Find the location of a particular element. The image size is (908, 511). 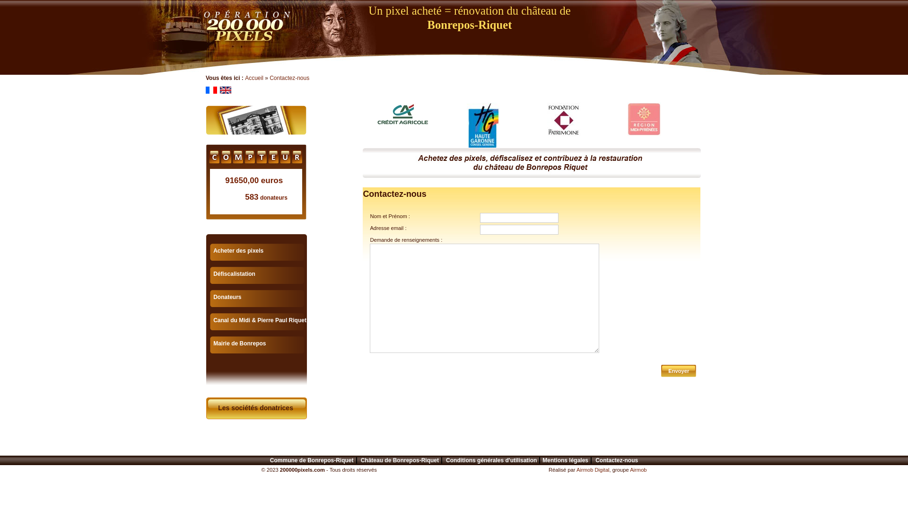

Commune de Bonrepos-Riquet is located at coordinates (312, 460).